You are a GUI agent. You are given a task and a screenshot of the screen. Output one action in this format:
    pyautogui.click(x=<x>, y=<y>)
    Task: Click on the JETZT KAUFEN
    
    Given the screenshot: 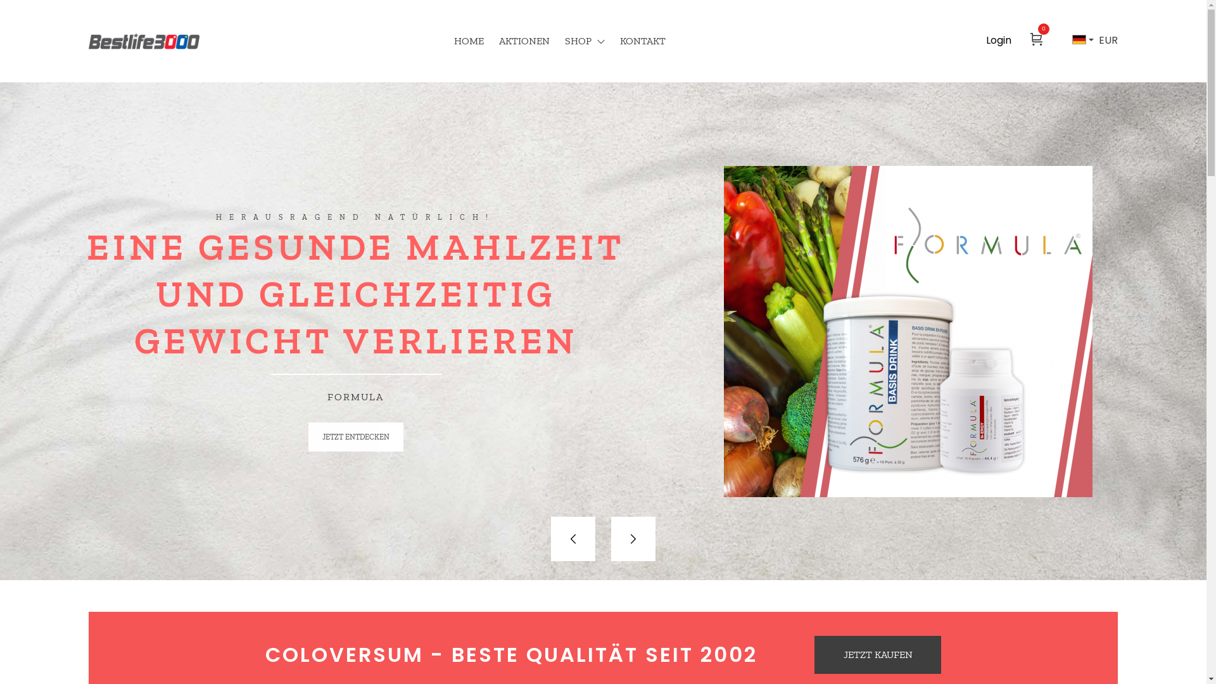 What is the action you would take?
    pyautogui.click(x=878, y=655)
    